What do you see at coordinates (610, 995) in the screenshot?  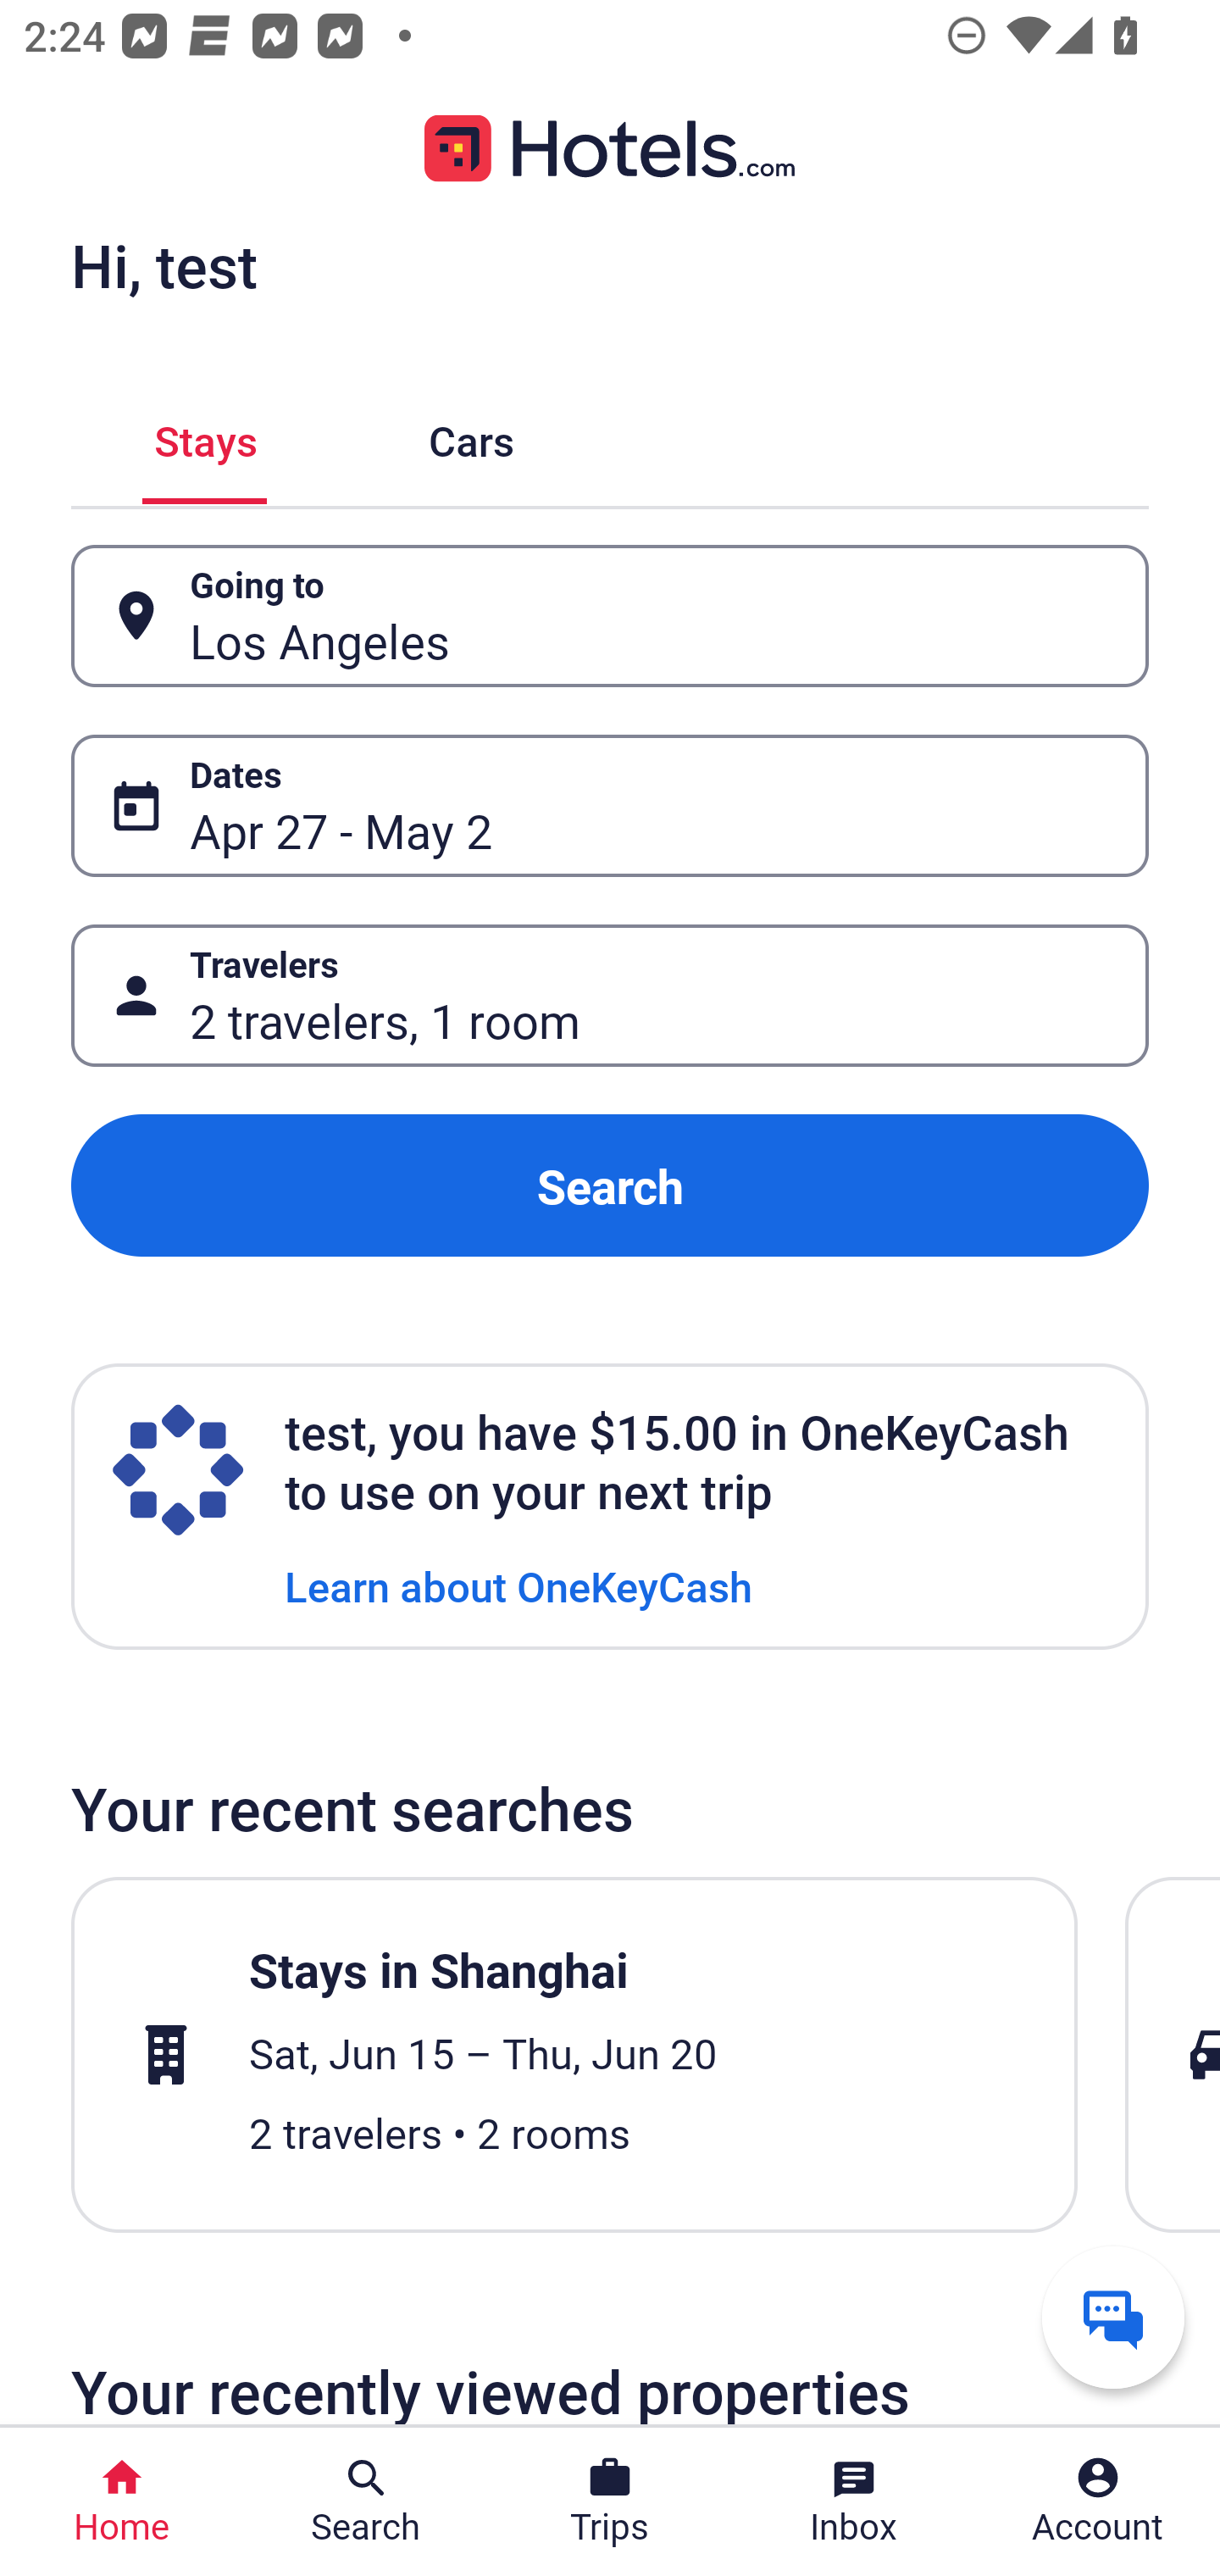 I see `Travelers Button 2 travelers, 1 room` at bounding box center [610, 995].